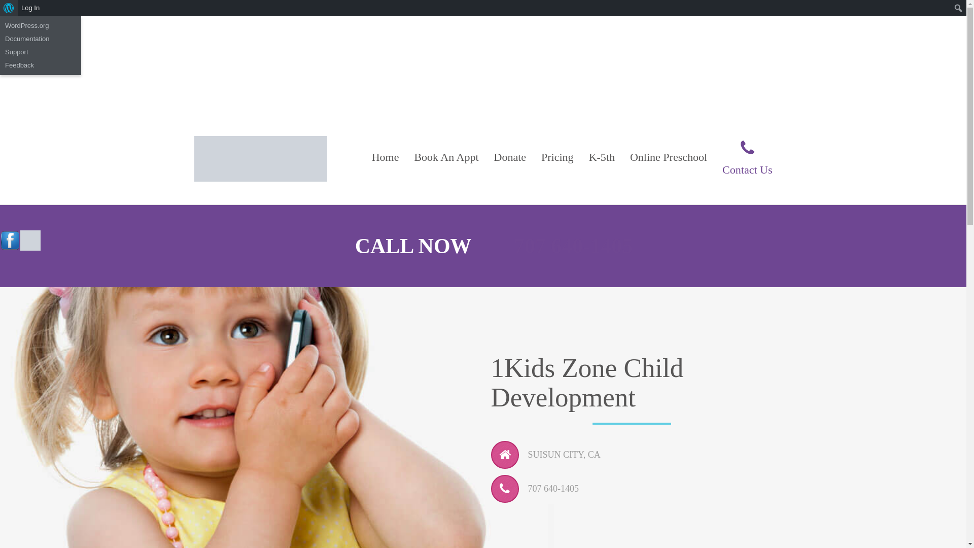 This screenshot has width=974, height=548. I want to click on Online Preschool, so click(669, 157).